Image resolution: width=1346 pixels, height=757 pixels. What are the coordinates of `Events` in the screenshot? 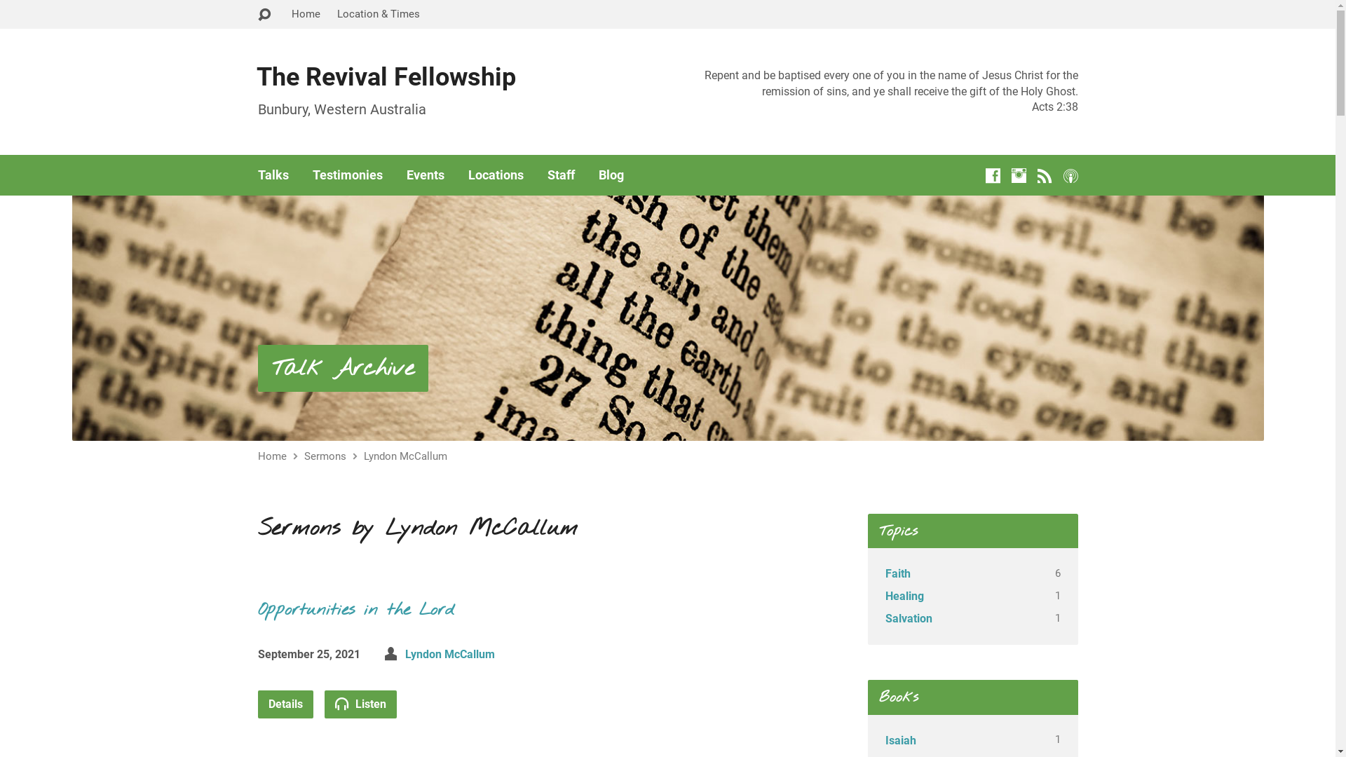 It's located at (426, 175).